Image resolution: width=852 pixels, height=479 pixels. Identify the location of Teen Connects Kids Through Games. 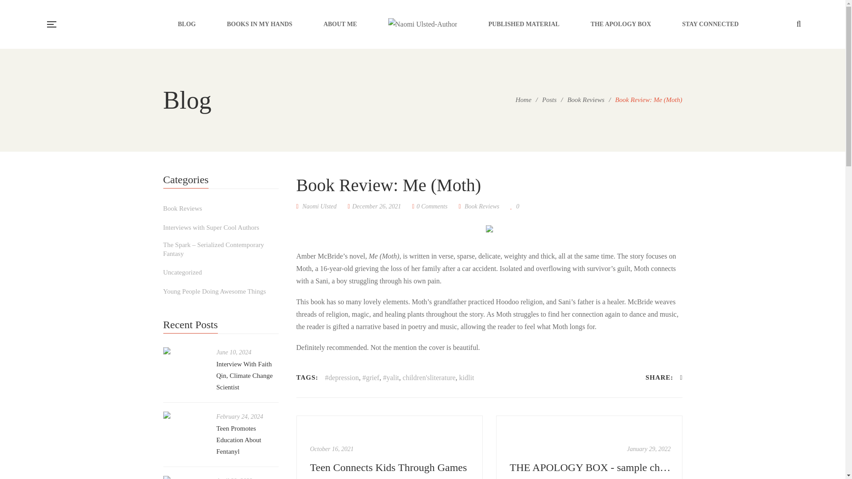
(390, 467).